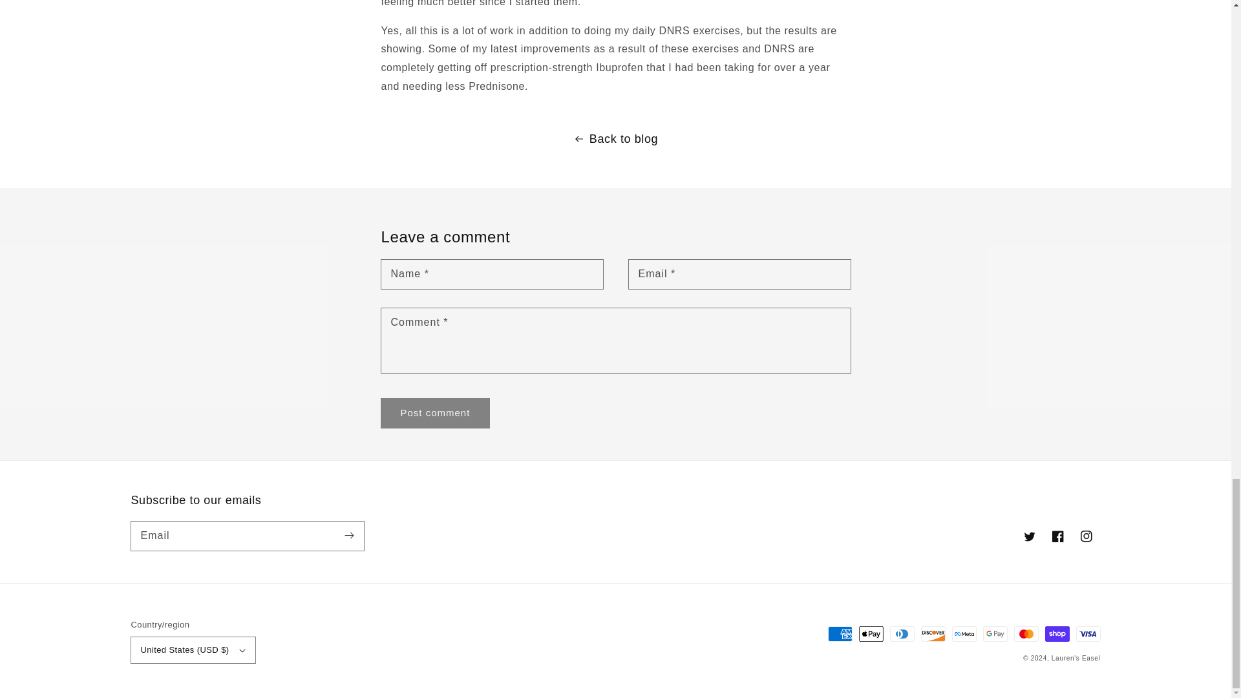 The height and width of the screenshot is (698, 1241). Describe the element at coordinates (1057, 536) in the screenshot. I see `Facebook` at that location.